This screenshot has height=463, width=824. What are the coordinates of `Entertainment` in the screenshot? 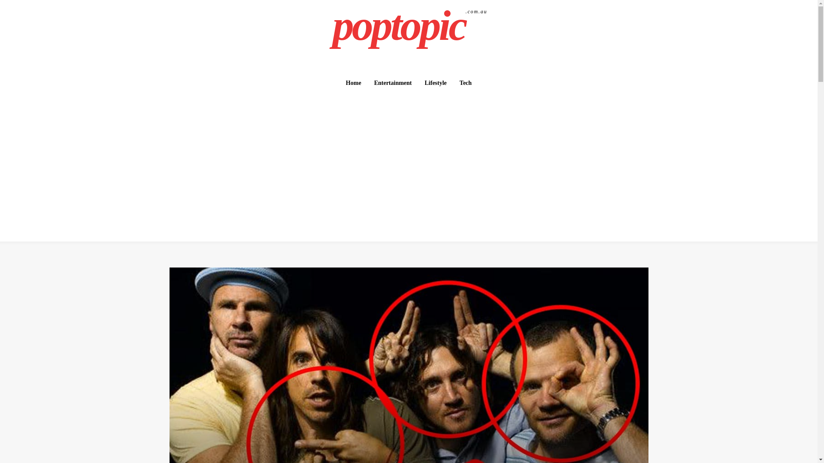 It's located at (354, 83).